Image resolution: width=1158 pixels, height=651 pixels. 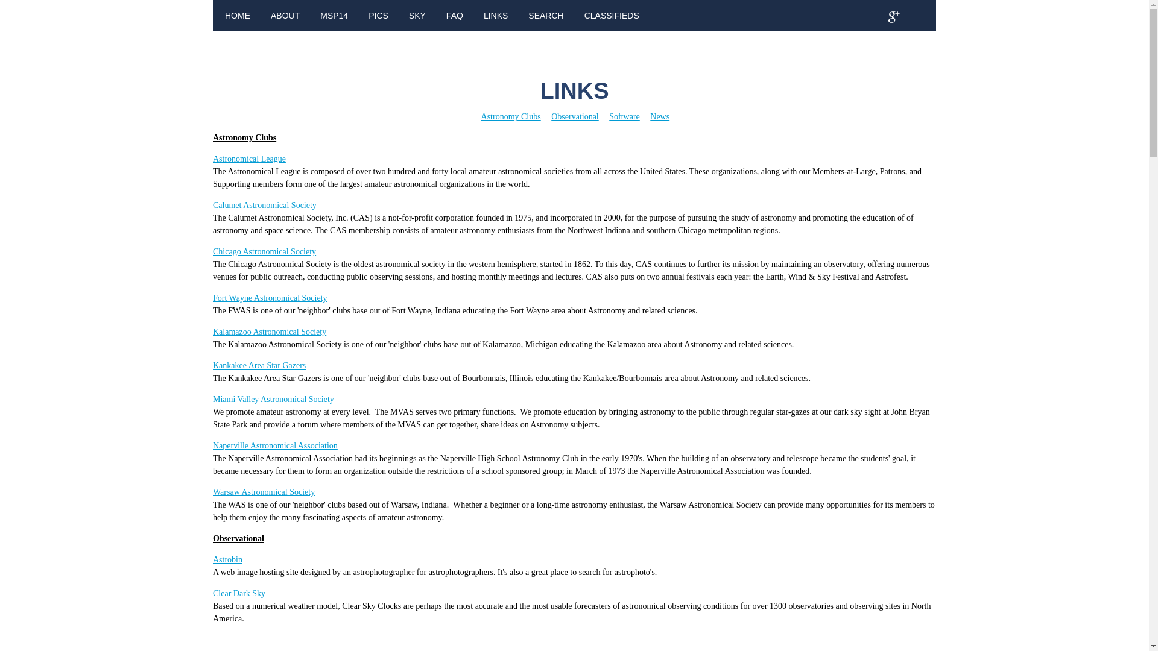 I want to click on Calumet Astronomical Society, so click(x=264, y=205).